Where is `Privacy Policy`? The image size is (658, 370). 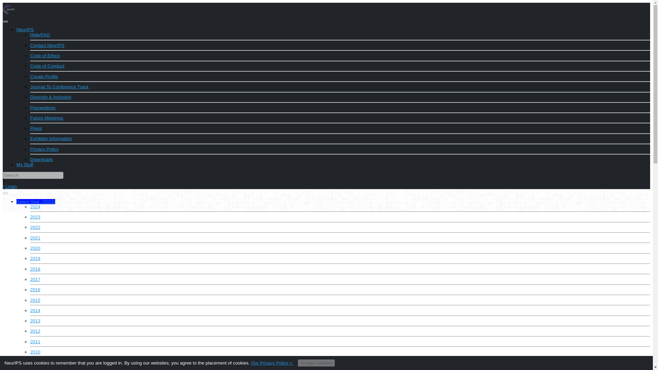
Privacy Policy is located at coordinates (44, 149).